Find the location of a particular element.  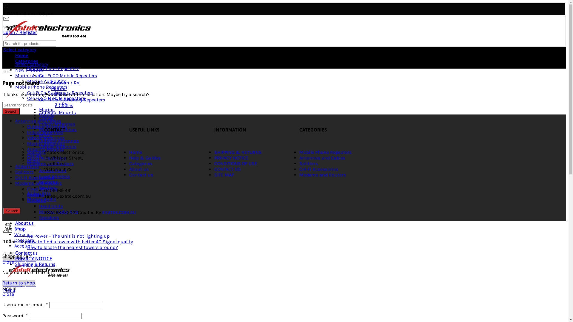

MIMO is located at coordinates (33, 160).